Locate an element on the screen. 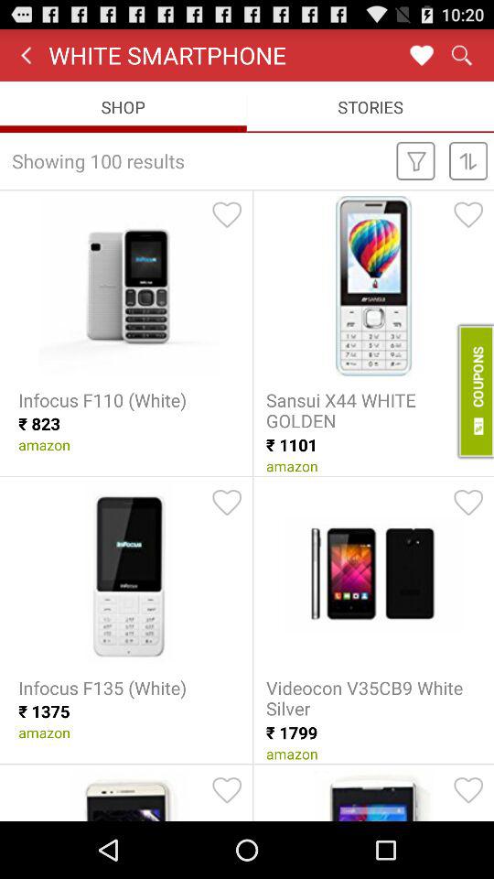 The image size is (494, 879). hit to favourite an item is located at coordinates (227, 503).